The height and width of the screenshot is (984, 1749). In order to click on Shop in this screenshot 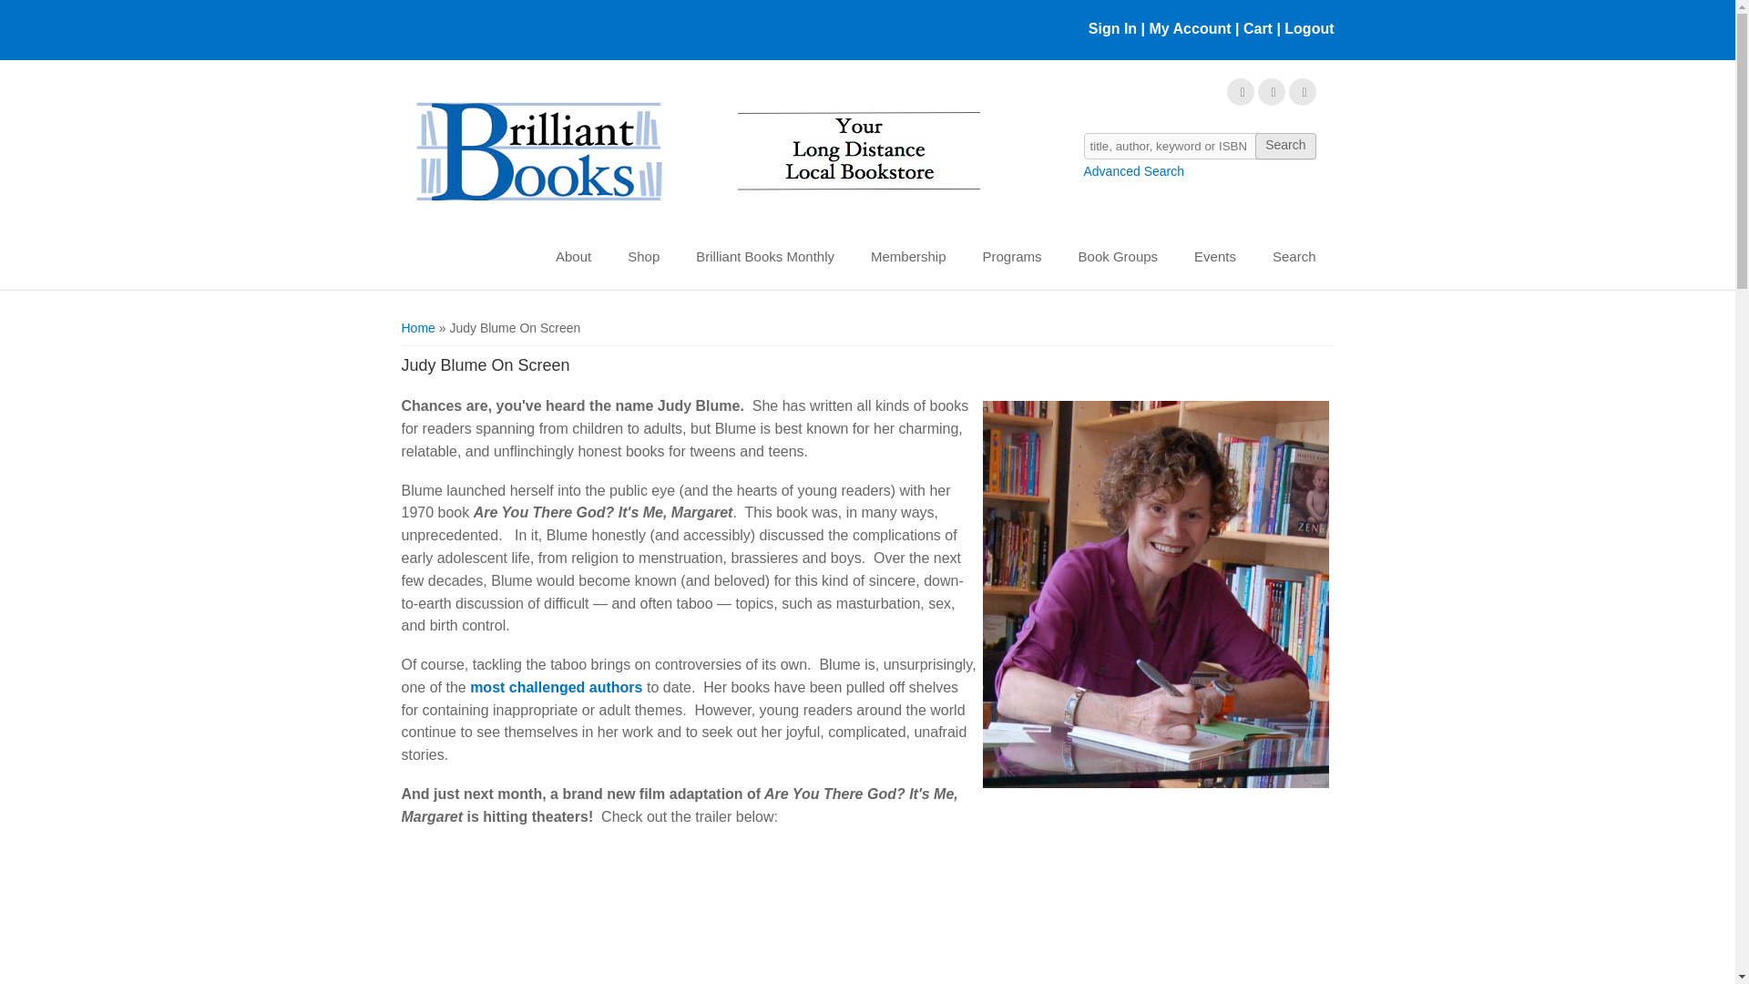, I will do `click(643, 257)`.